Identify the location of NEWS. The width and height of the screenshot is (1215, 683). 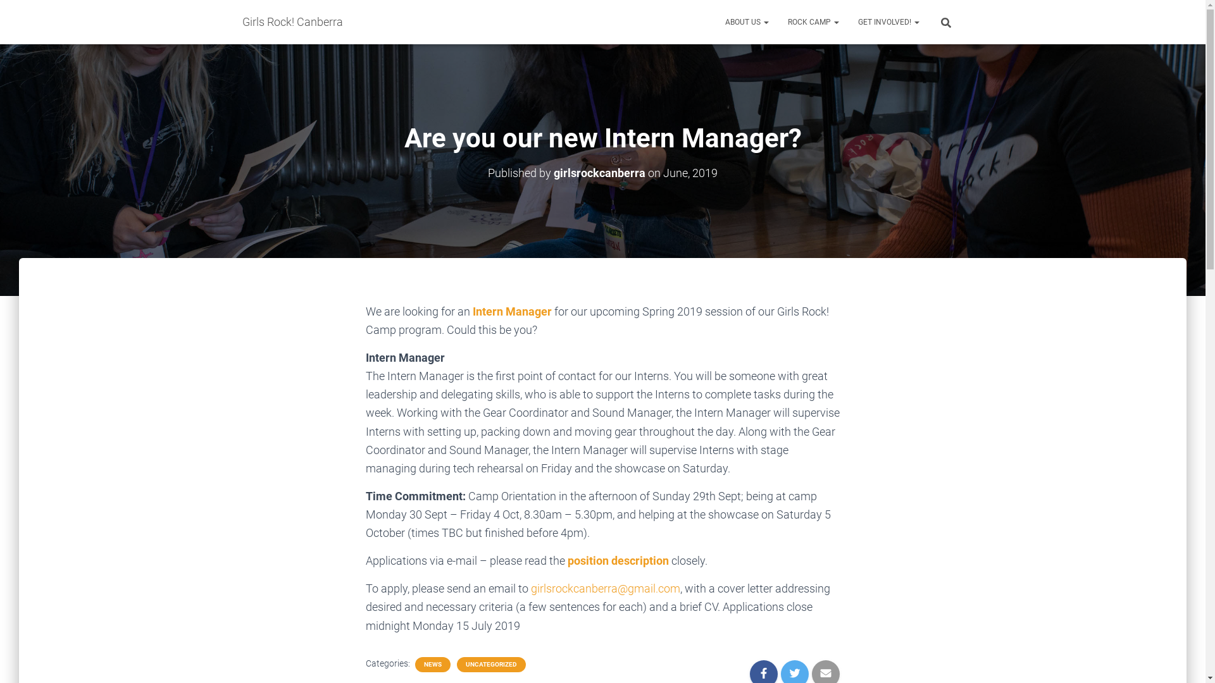
(433, 665).